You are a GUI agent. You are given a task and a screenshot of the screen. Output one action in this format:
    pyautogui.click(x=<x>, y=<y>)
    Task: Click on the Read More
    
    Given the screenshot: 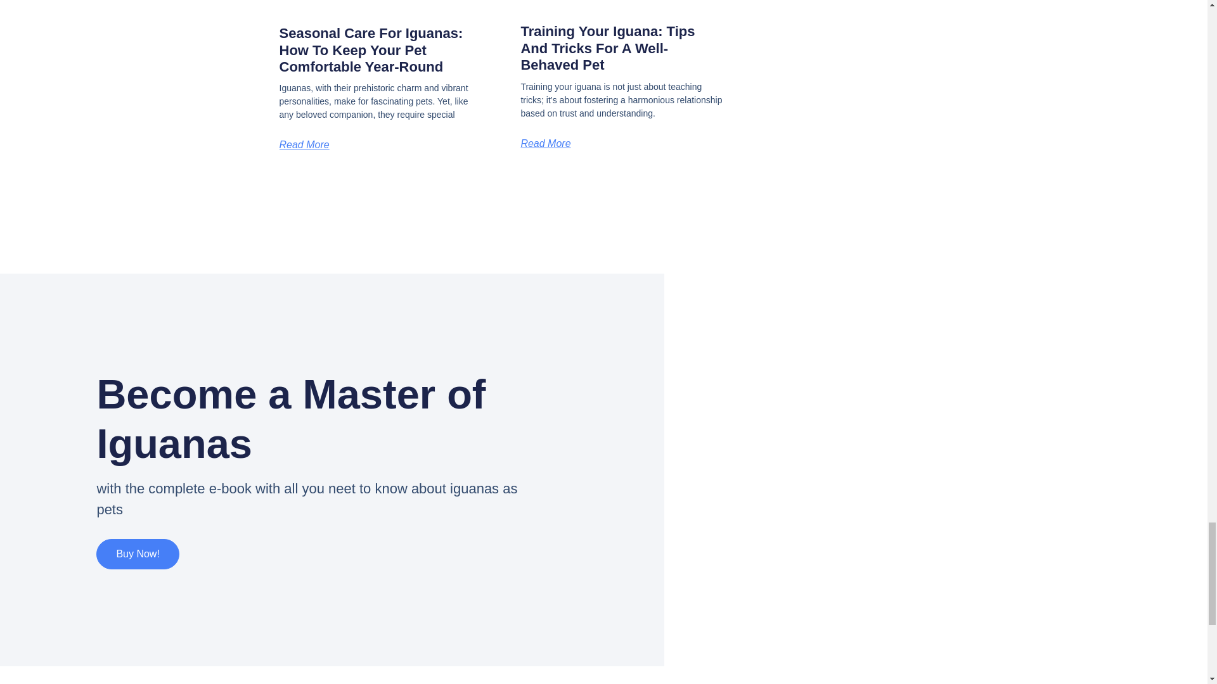 What is the action you would take?
    pyautogui.click(x=303, y=144)
    